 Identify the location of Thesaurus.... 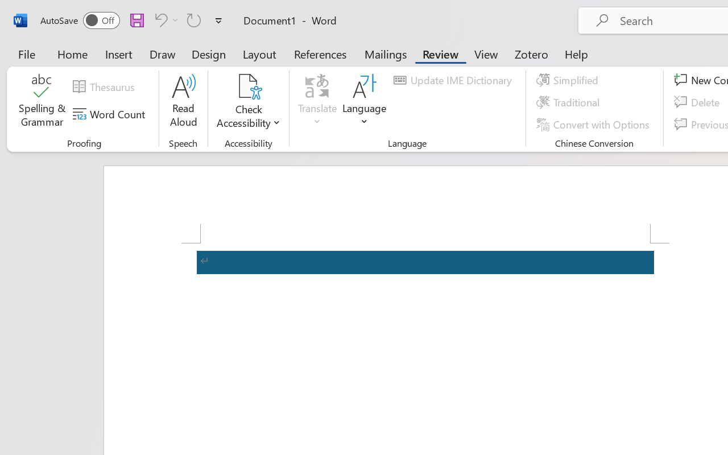
(105, 87).